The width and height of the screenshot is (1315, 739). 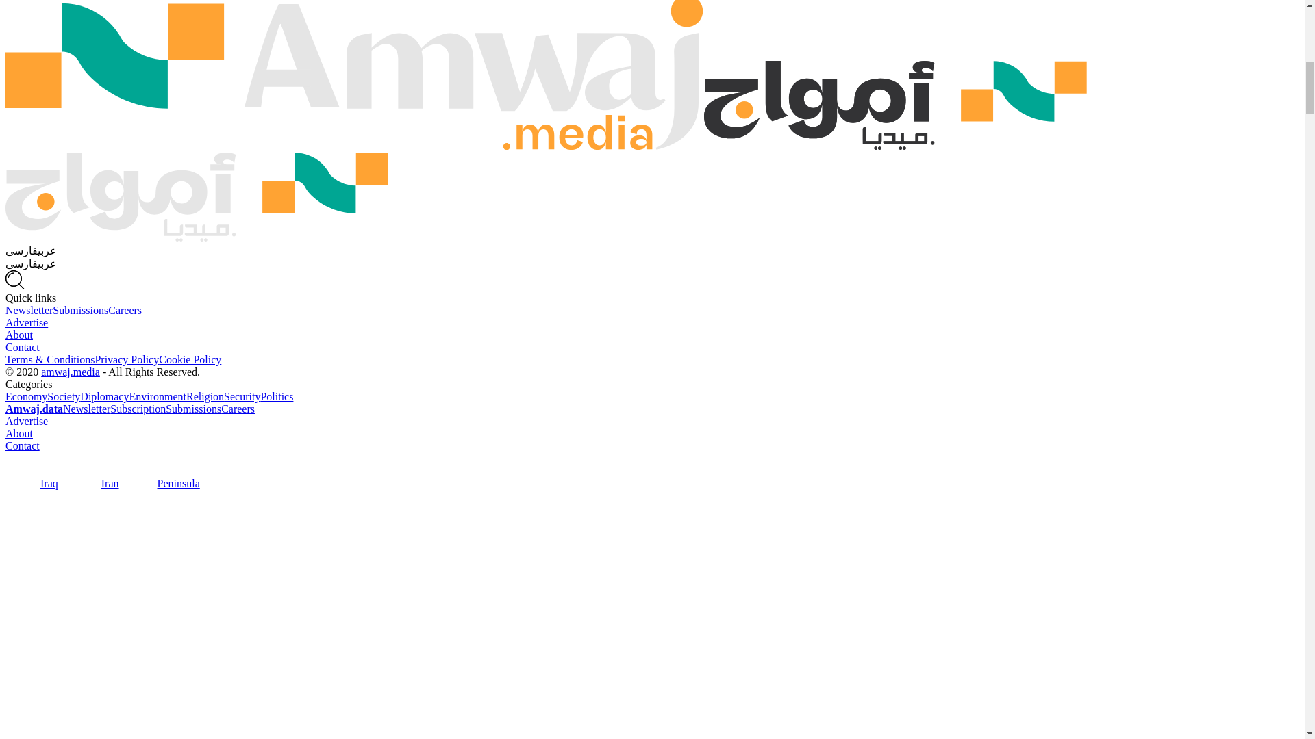 I want to click on Careers, so click(x=125, y=310).